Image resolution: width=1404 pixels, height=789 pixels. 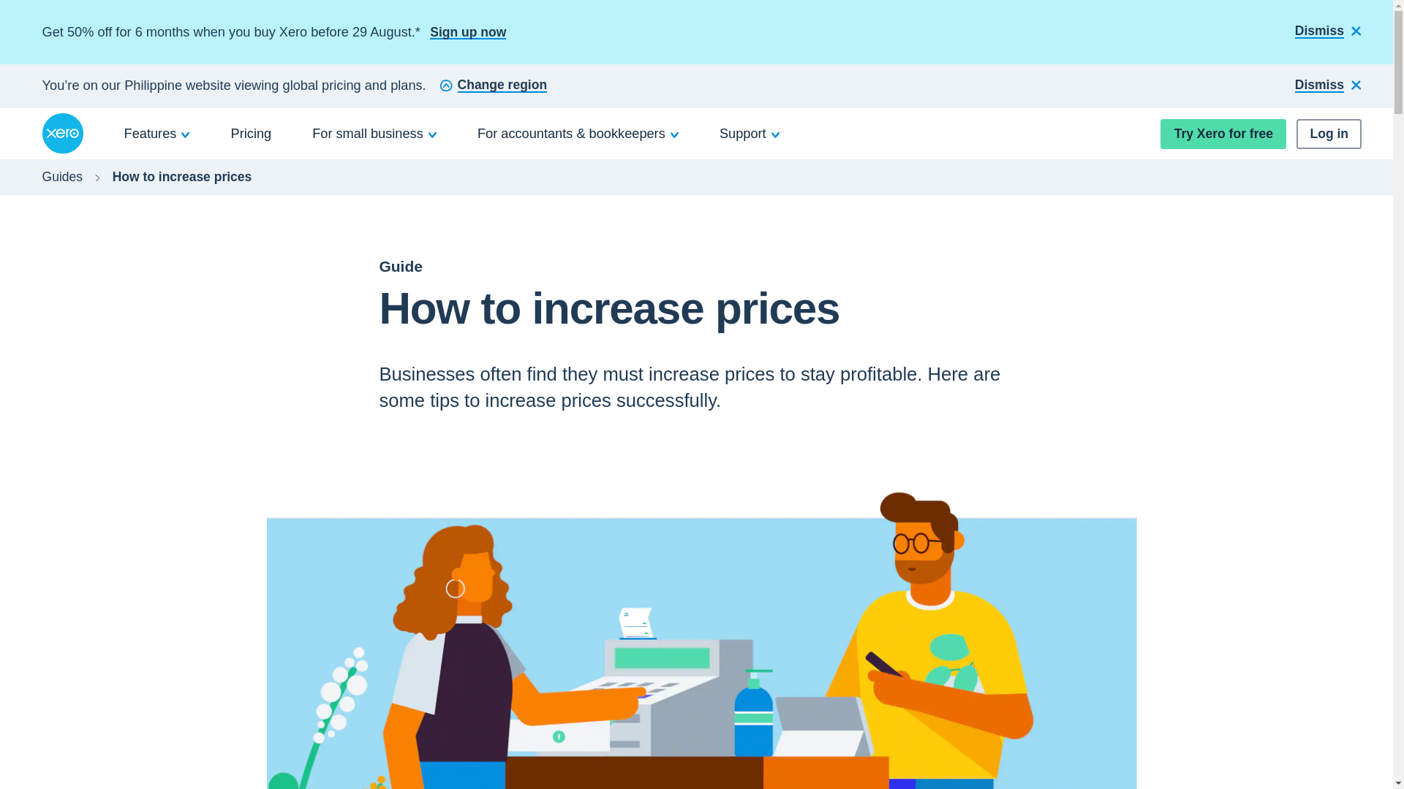 I want to click on For small business, so click(x=374, y=133).